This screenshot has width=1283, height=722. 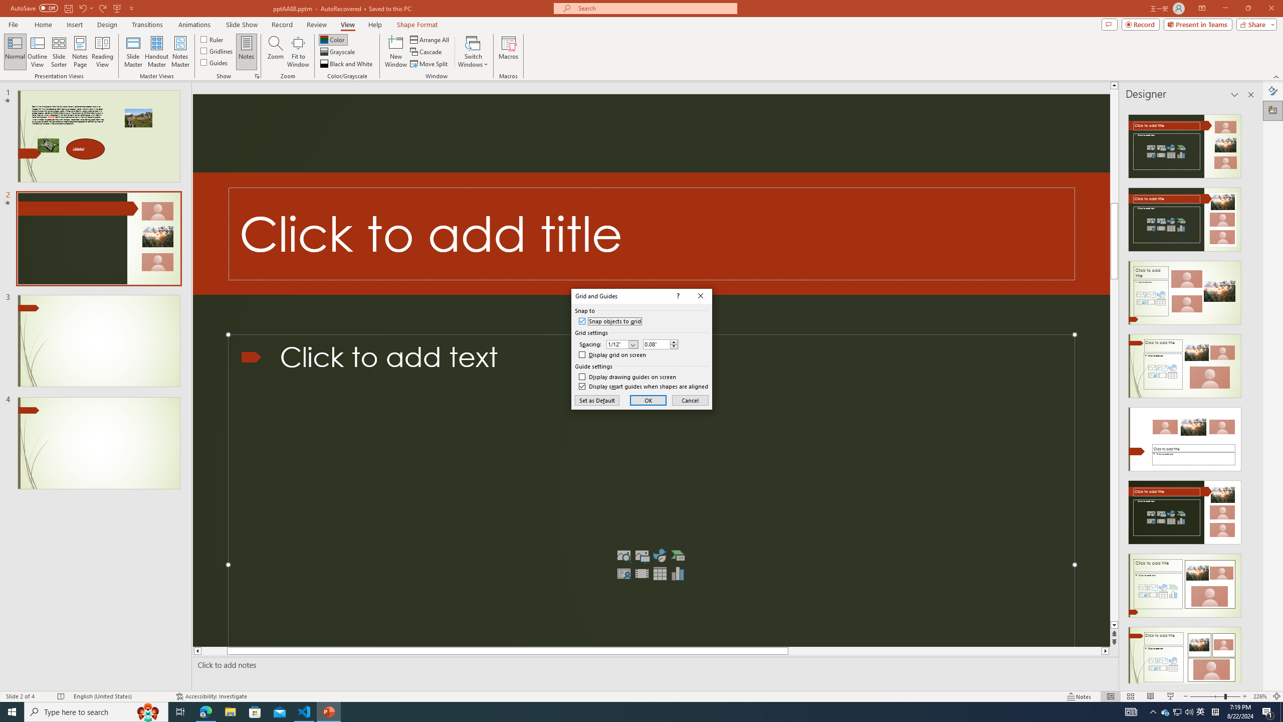 I want to click on Action Center, 1 new notification, so click(x=1268, y=712).